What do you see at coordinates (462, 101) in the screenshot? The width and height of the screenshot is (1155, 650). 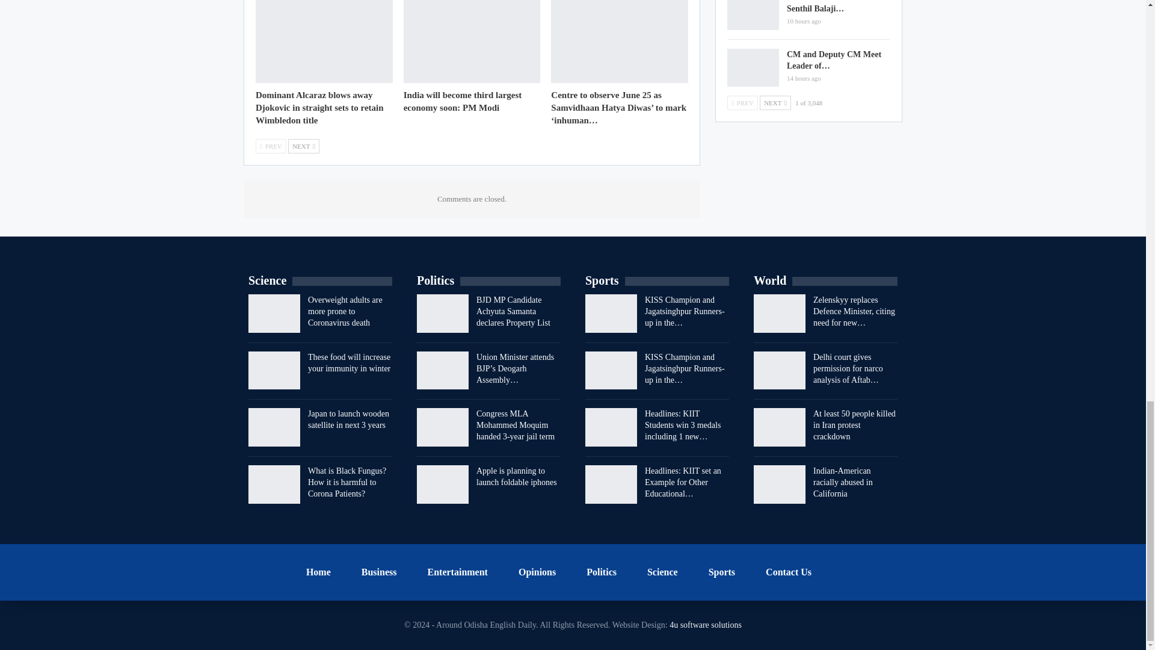 I see `India will become third largest economy soon: PM Modi` at bounding box center [462, 101].